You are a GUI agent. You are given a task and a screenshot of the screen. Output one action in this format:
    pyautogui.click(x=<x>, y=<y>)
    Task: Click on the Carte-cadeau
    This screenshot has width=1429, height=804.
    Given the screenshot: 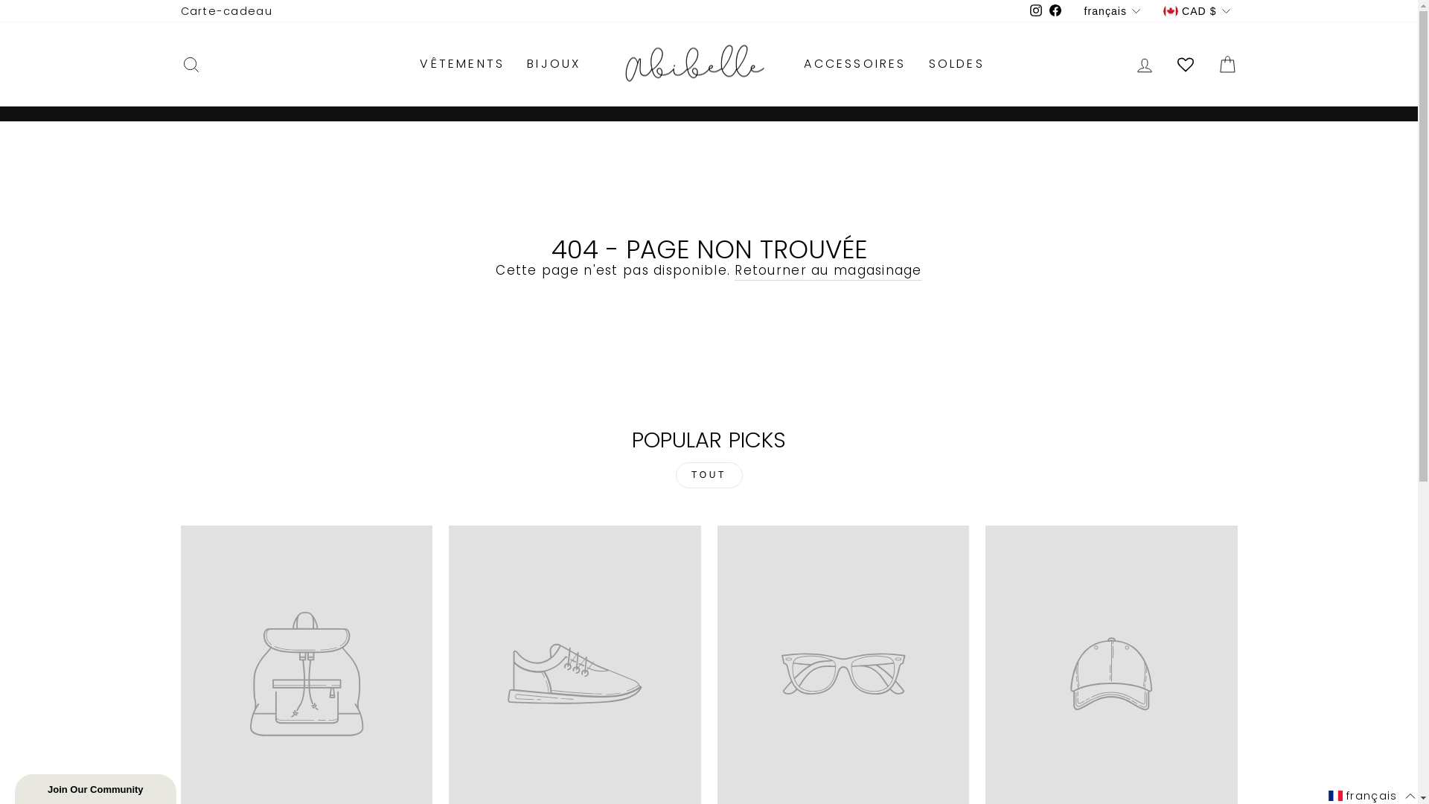 What is the action you would take?
    pyautogui.click(x=226, y=11)
    